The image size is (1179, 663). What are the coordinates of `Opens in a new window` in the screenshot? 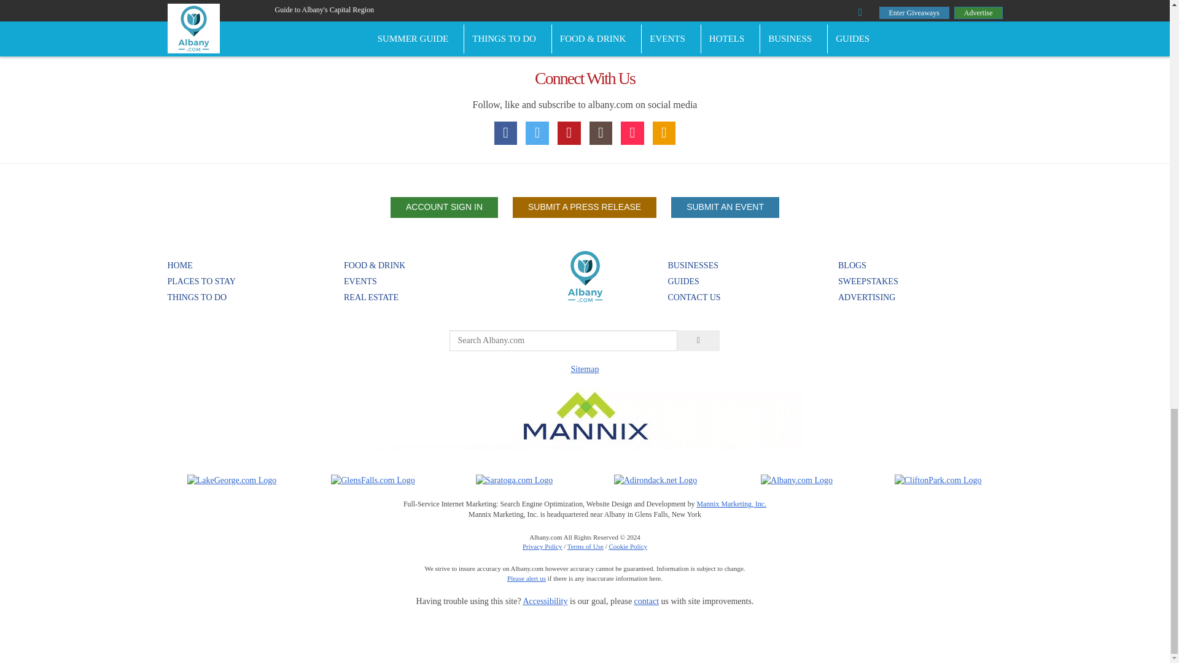 It's located at (232, 480).